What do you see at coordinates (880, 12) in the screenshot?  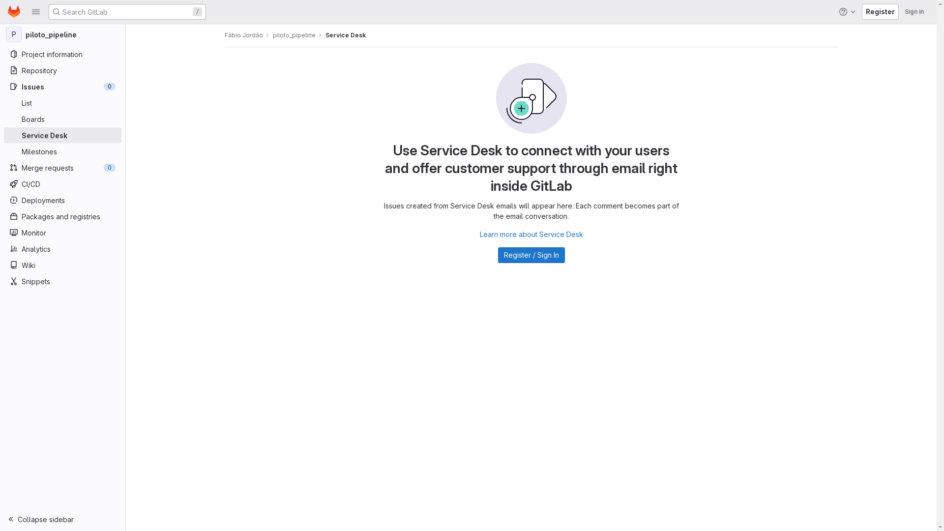 I see `Register` at bounding box center [880, 12].